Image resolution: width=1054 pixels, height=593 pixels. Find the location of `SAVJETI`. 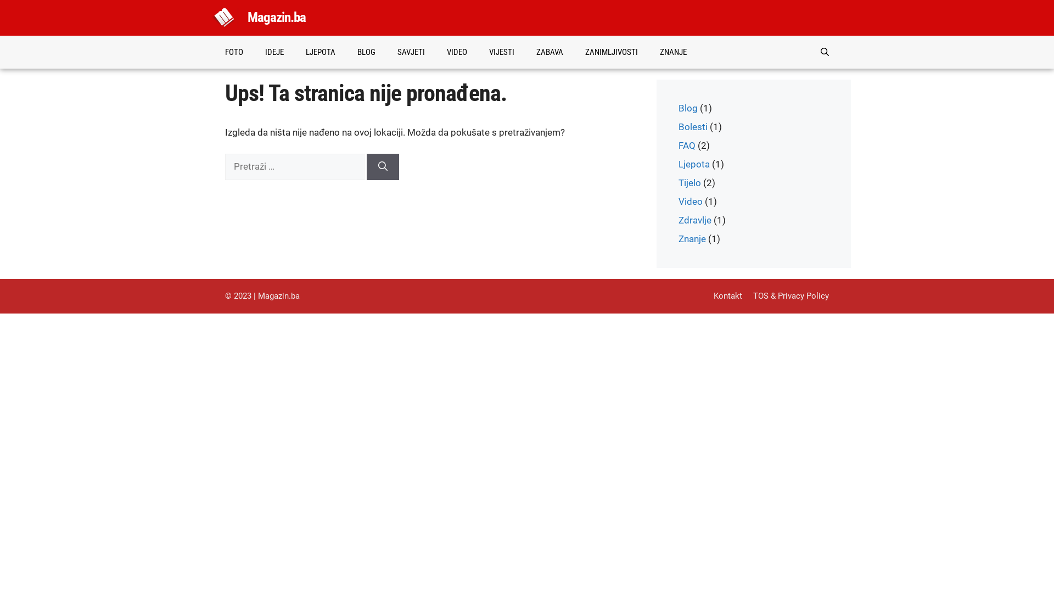

SAVJETI is located at coordinates (411, 52).